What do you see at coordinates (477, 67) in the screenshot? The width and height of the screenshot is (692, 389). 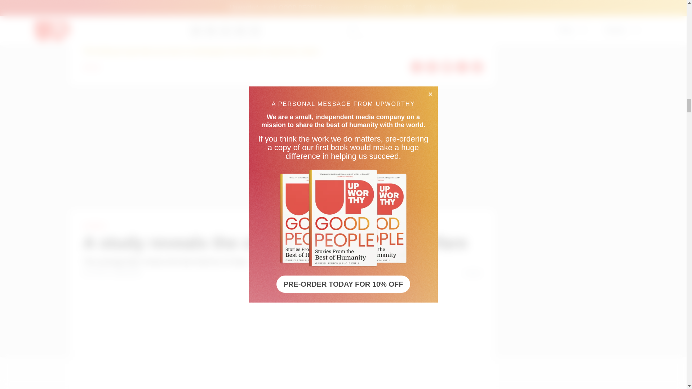 I see `Copy this link to clipboard` at bounding box center [477, 67].